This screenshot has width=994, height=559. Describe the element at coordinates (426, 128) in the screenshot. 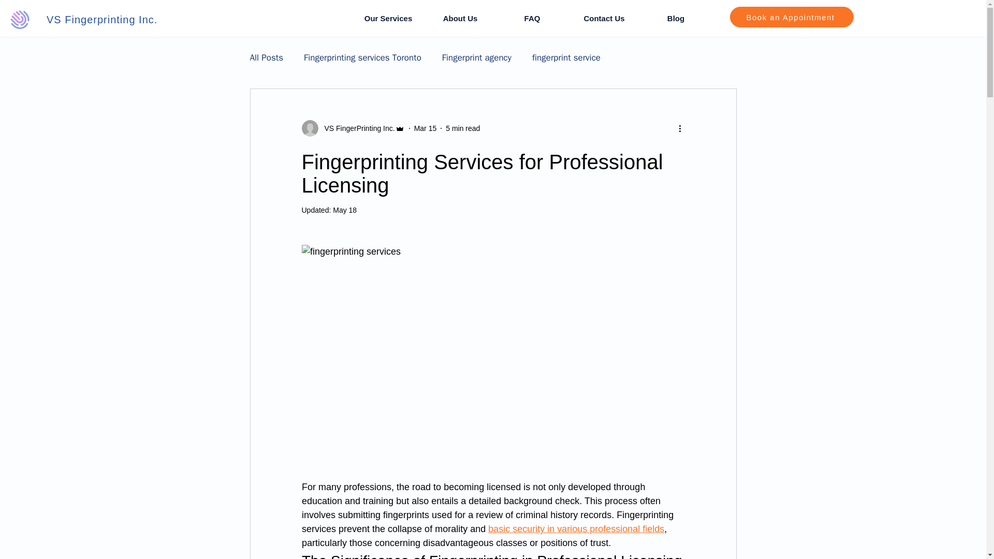

I see `Mar 15` at that location.